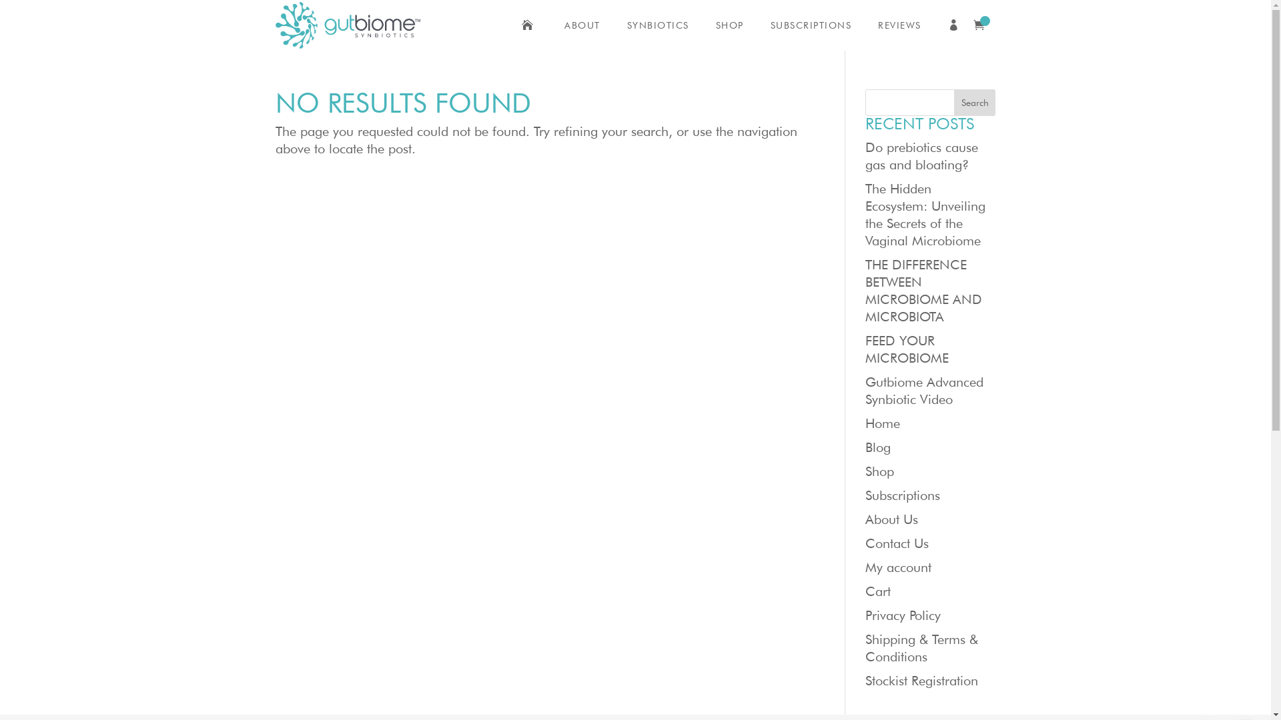  I want to click on Search, so click(975, 103).